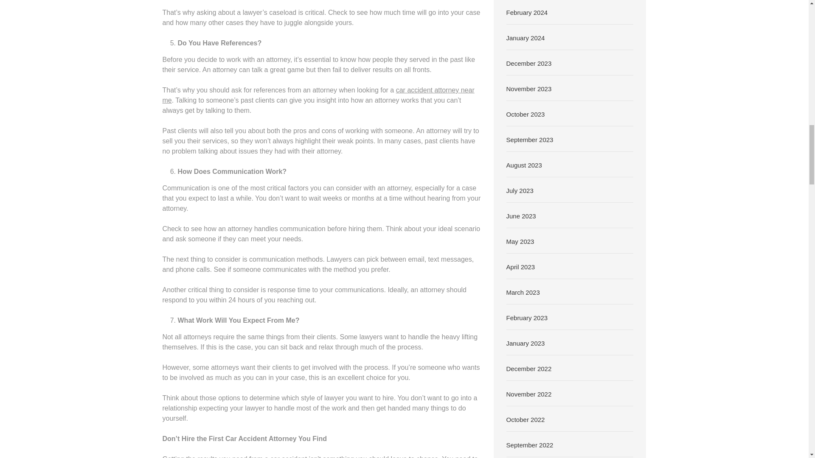 The width and height of the screenshot is (815, 458). I want to click on car accident attorney near me, so click(318, 95).